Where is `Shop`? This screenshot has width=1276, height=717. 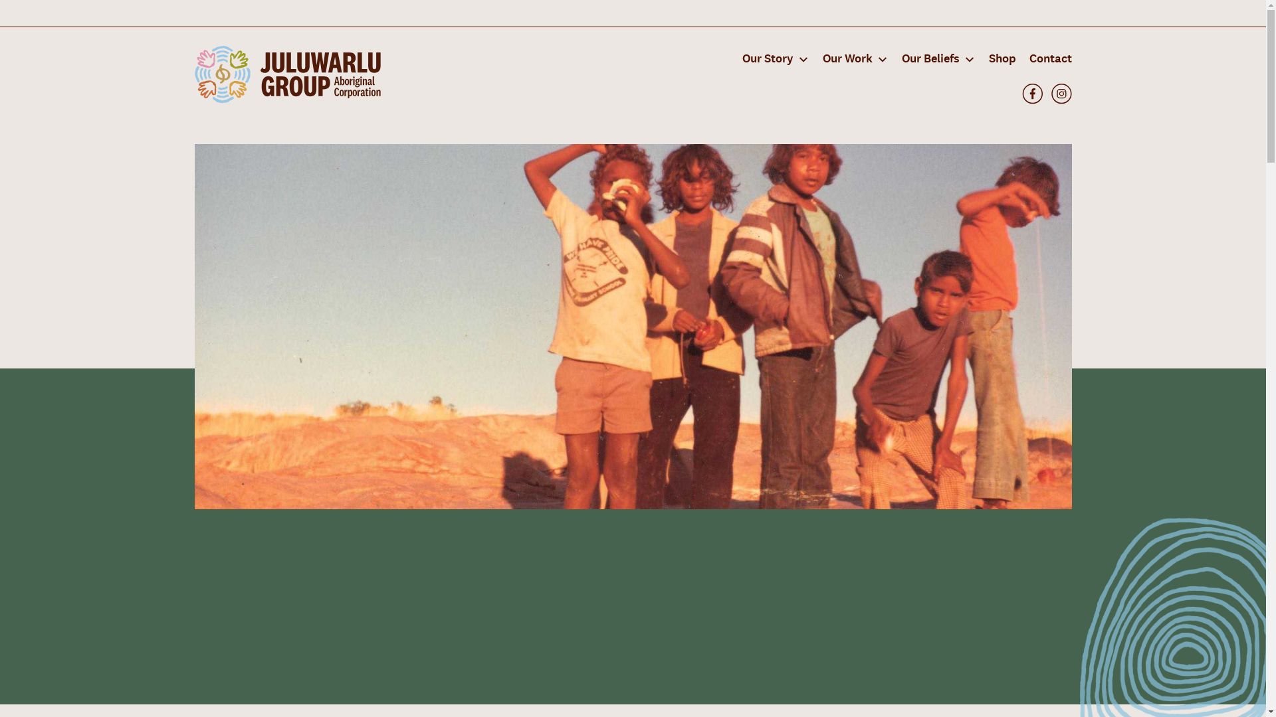
Shop is located at coordinates (1002, 59).